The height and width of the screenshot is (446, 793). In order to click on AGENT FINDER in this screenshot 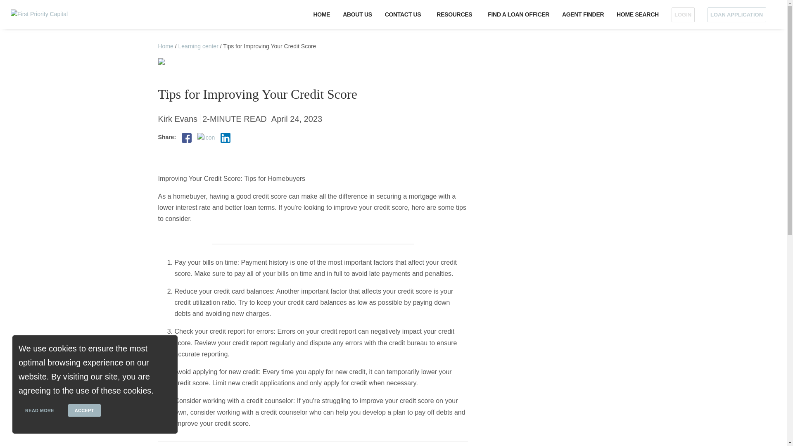, I will do `click(582, 15)`.